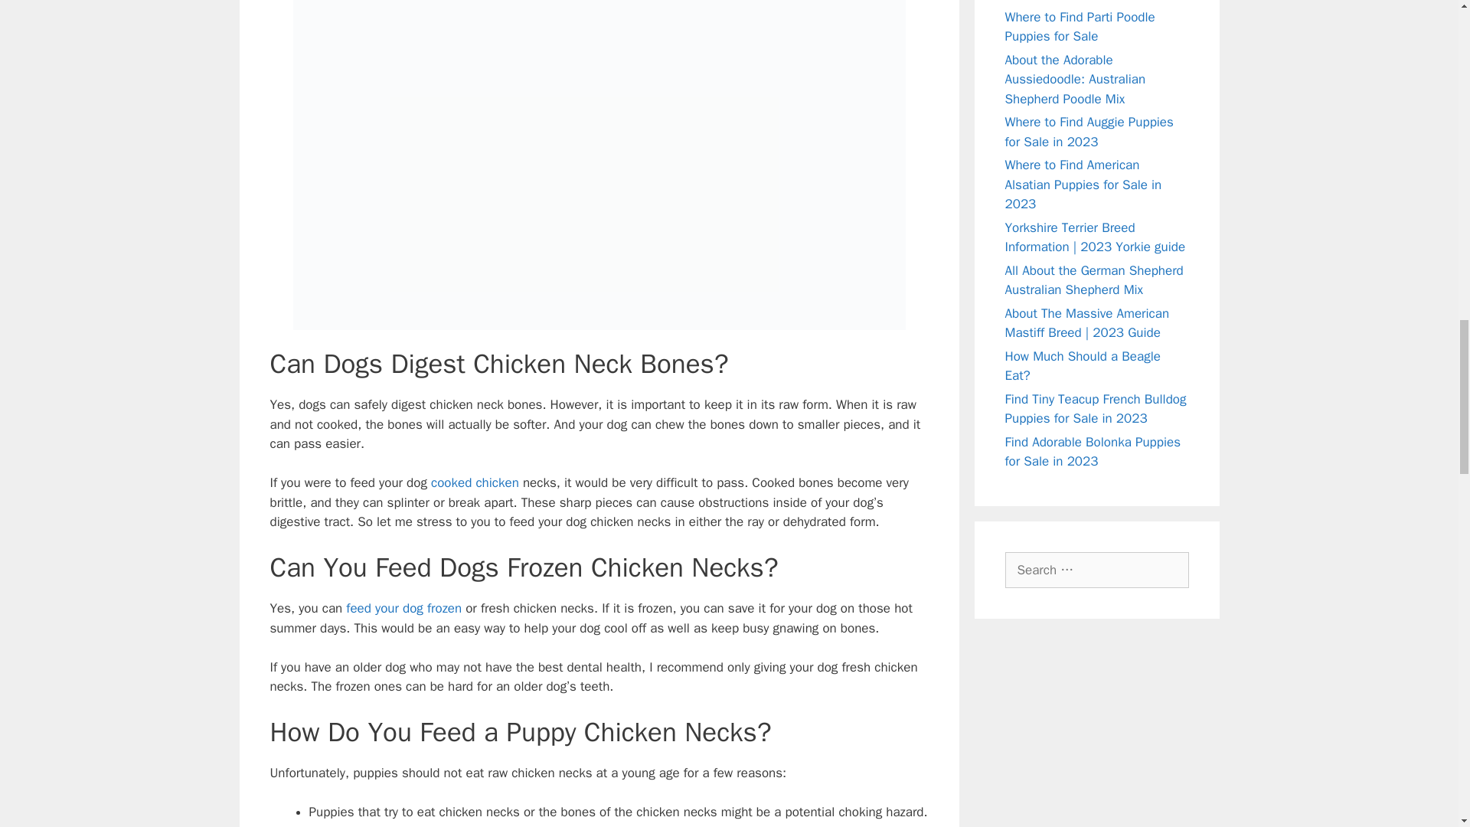 The image size is (1470, 827). Describe the element at coordinates (1079, 27) in the screenshot. I see `Where to Find Parti Poodle Puppies for Sale` at that location.